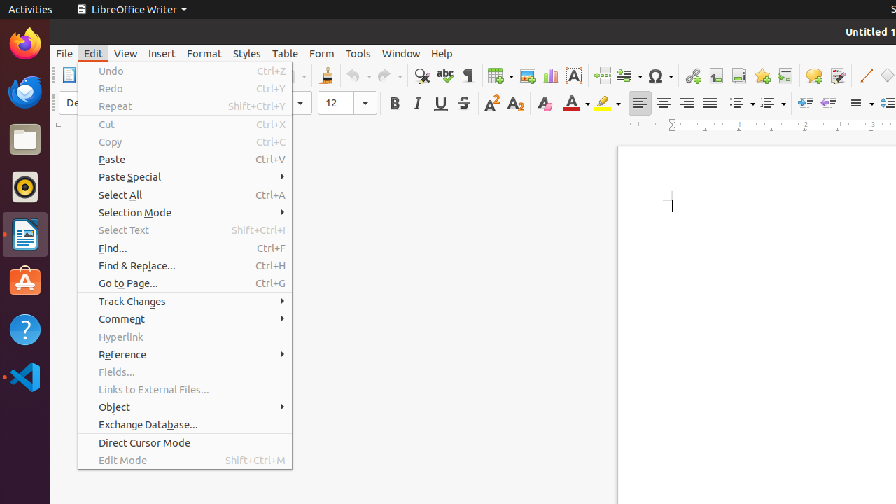 The width and height of the screenshot is (896, 504). I want to click on Clear, so click(545, 104).